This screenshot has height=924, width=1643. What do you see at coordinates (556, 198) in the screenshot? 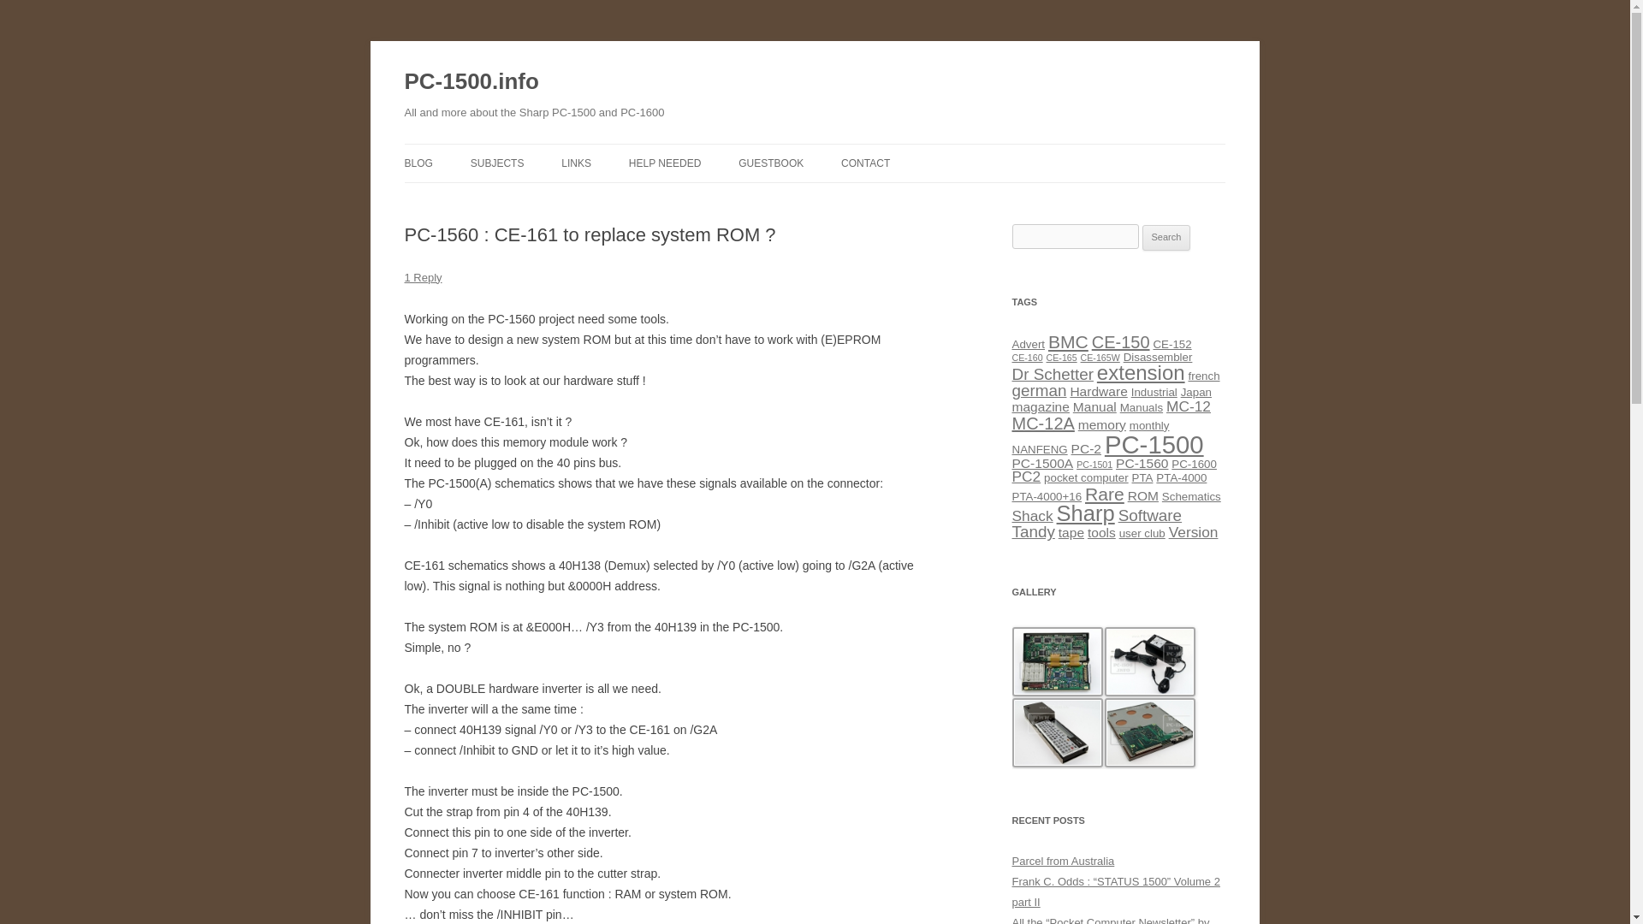
I see `THE FAMILY` at bounding box center [556, 198].